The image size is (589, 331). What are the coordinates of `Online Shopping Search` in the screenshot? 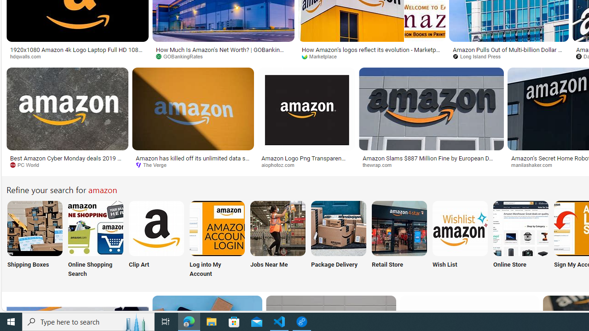 It's located at (96, 240).